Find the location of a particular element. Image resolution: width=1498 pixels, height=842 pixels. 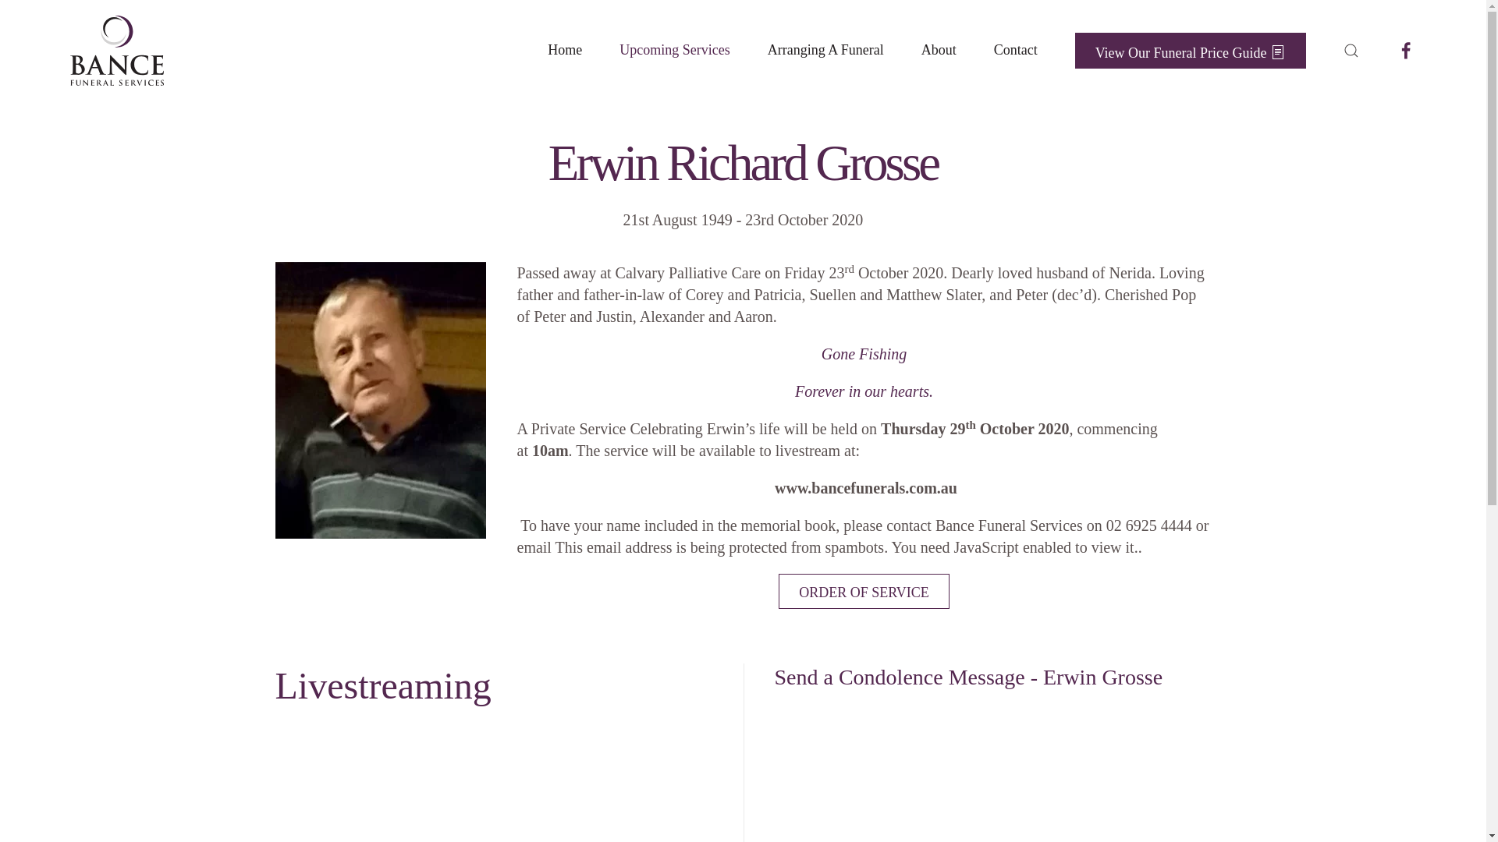

Arranging A Funeral is located at coordinates (825, 51).